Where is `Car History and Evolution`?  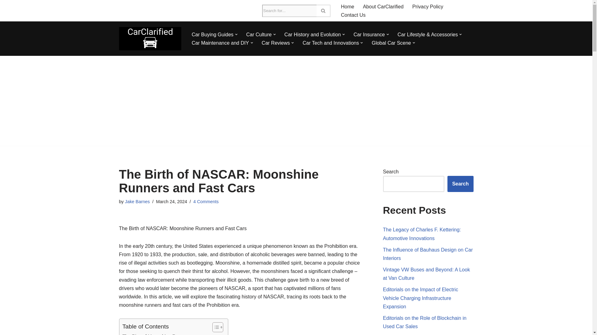
Car History and Evolution is located at coordinates (313, 35).